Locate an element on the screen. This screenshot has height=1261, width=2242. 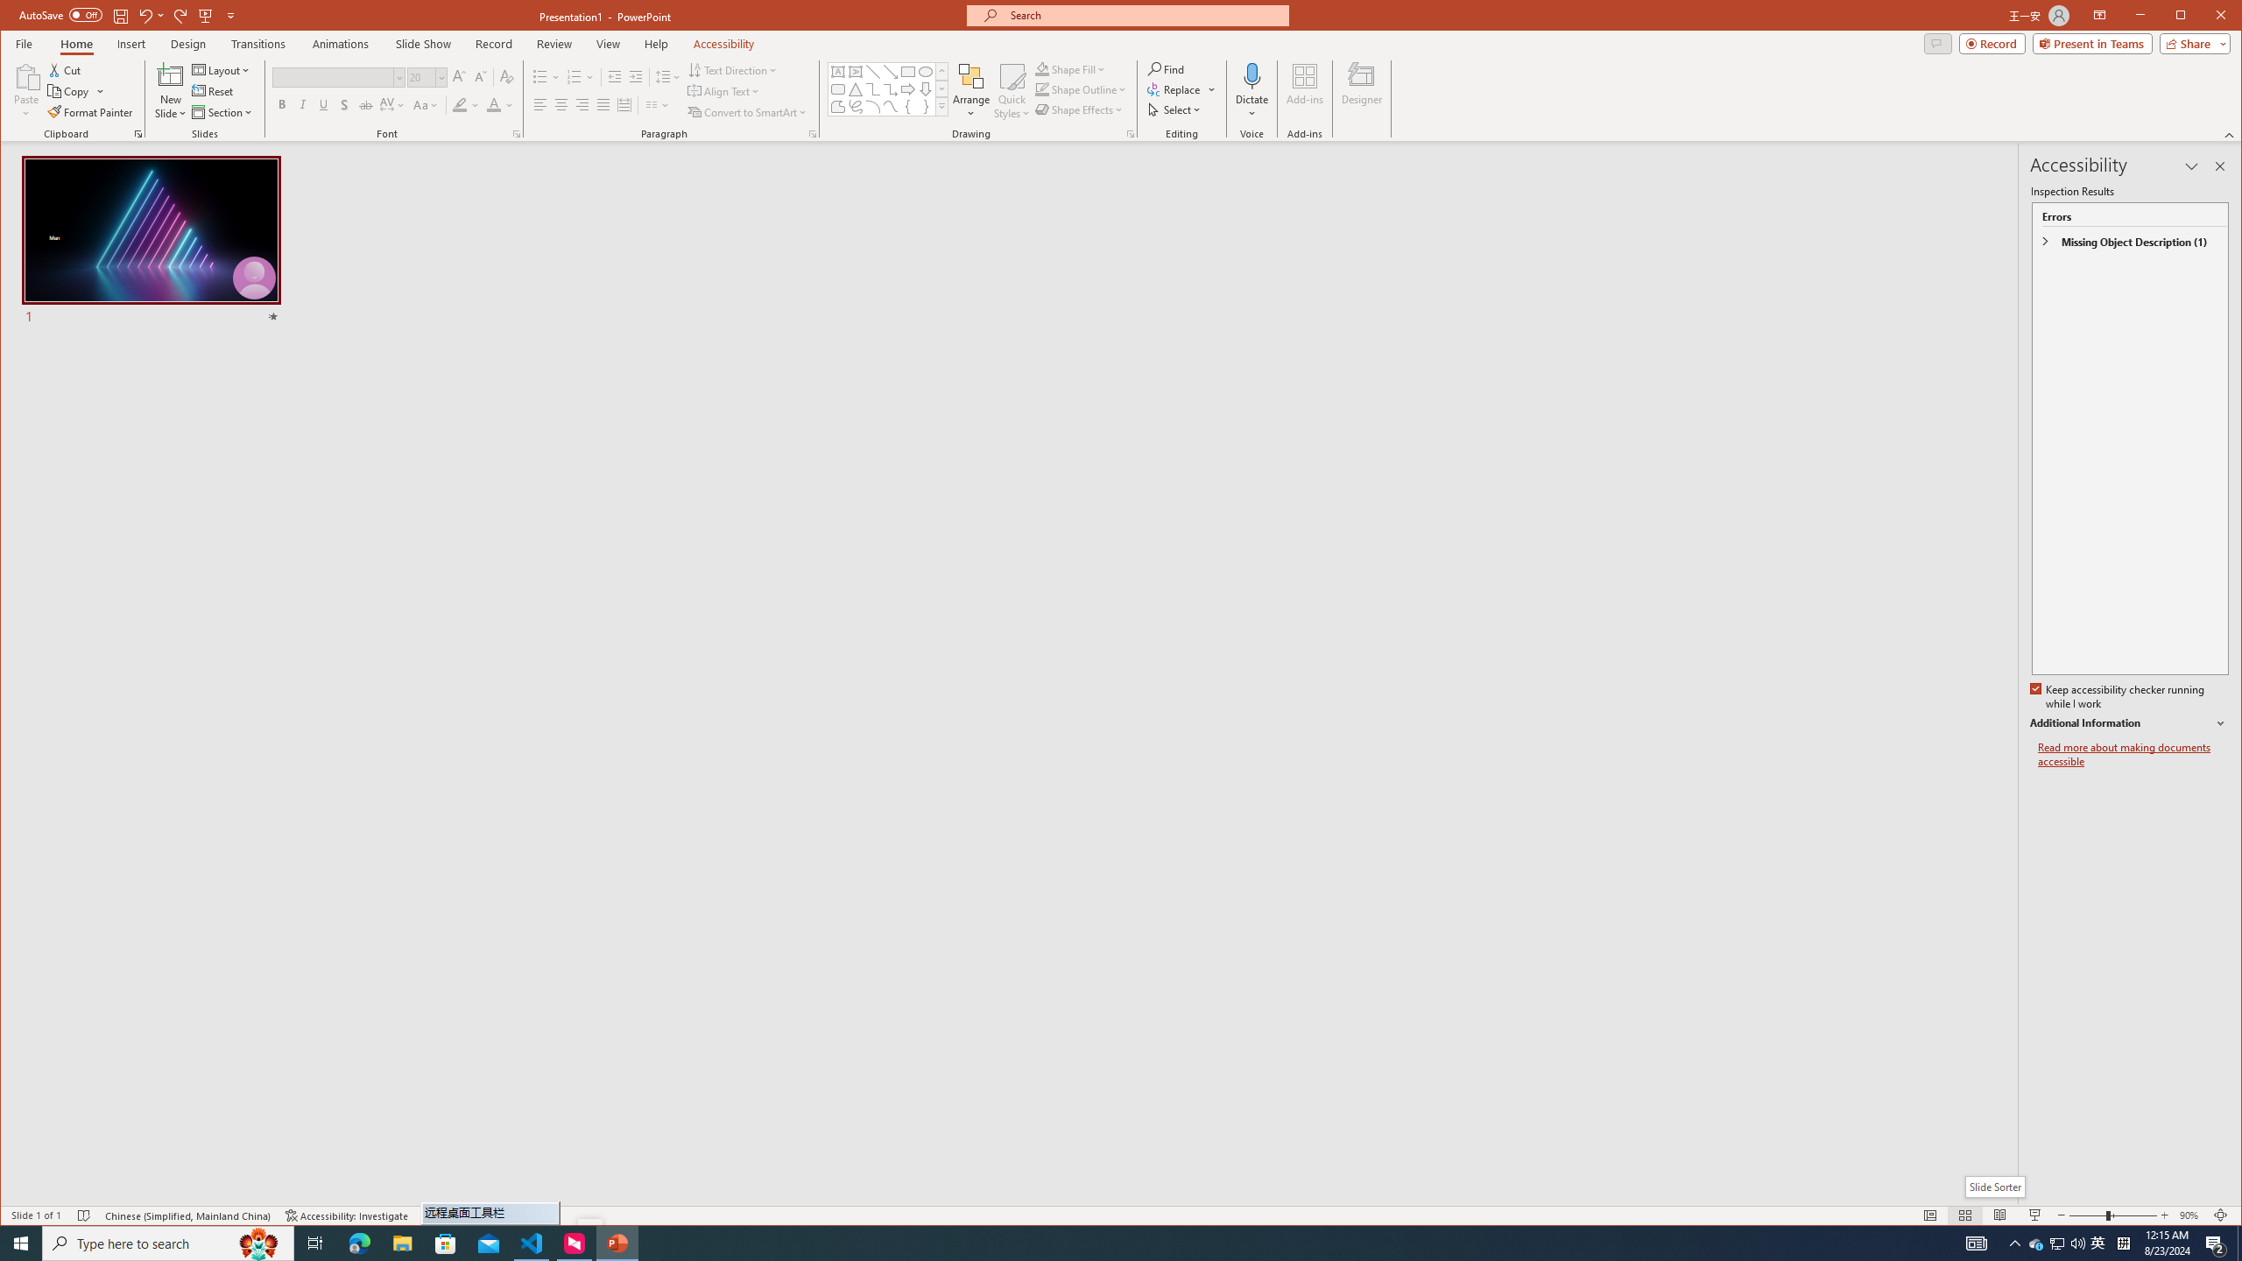
Arrow: Down is located at coordinates (926, 89).